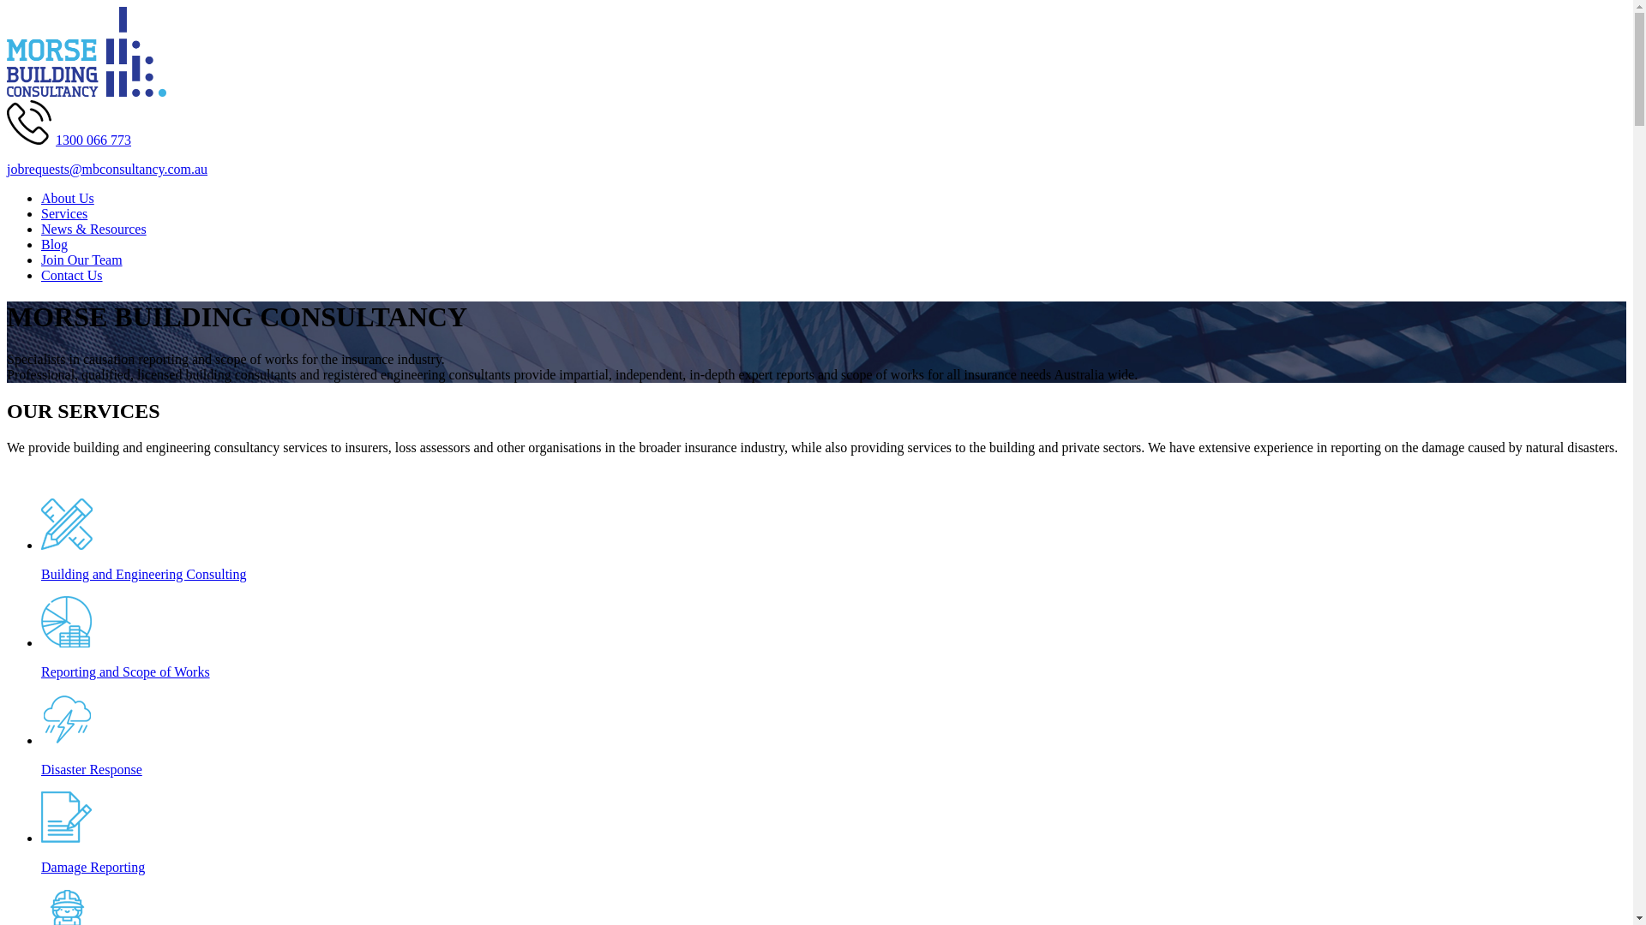 The height and width of the screenshot is (925, 1646). What do you see at coordinates (107, 170) in the screenshot?
I see `jobrequests@mbconsultancy.com.au` at bounding box center [107, 170].